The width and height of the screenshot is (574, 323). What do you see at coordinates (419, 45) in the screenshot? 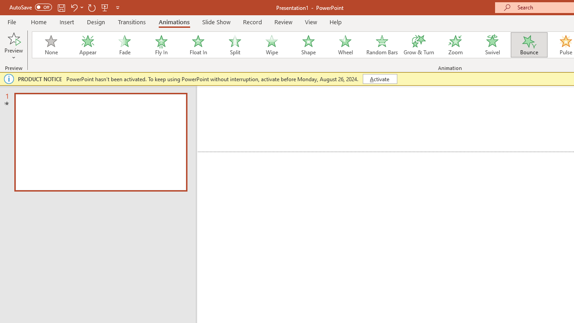
I see `Grow & Turn` at bounding box center [419, 45].